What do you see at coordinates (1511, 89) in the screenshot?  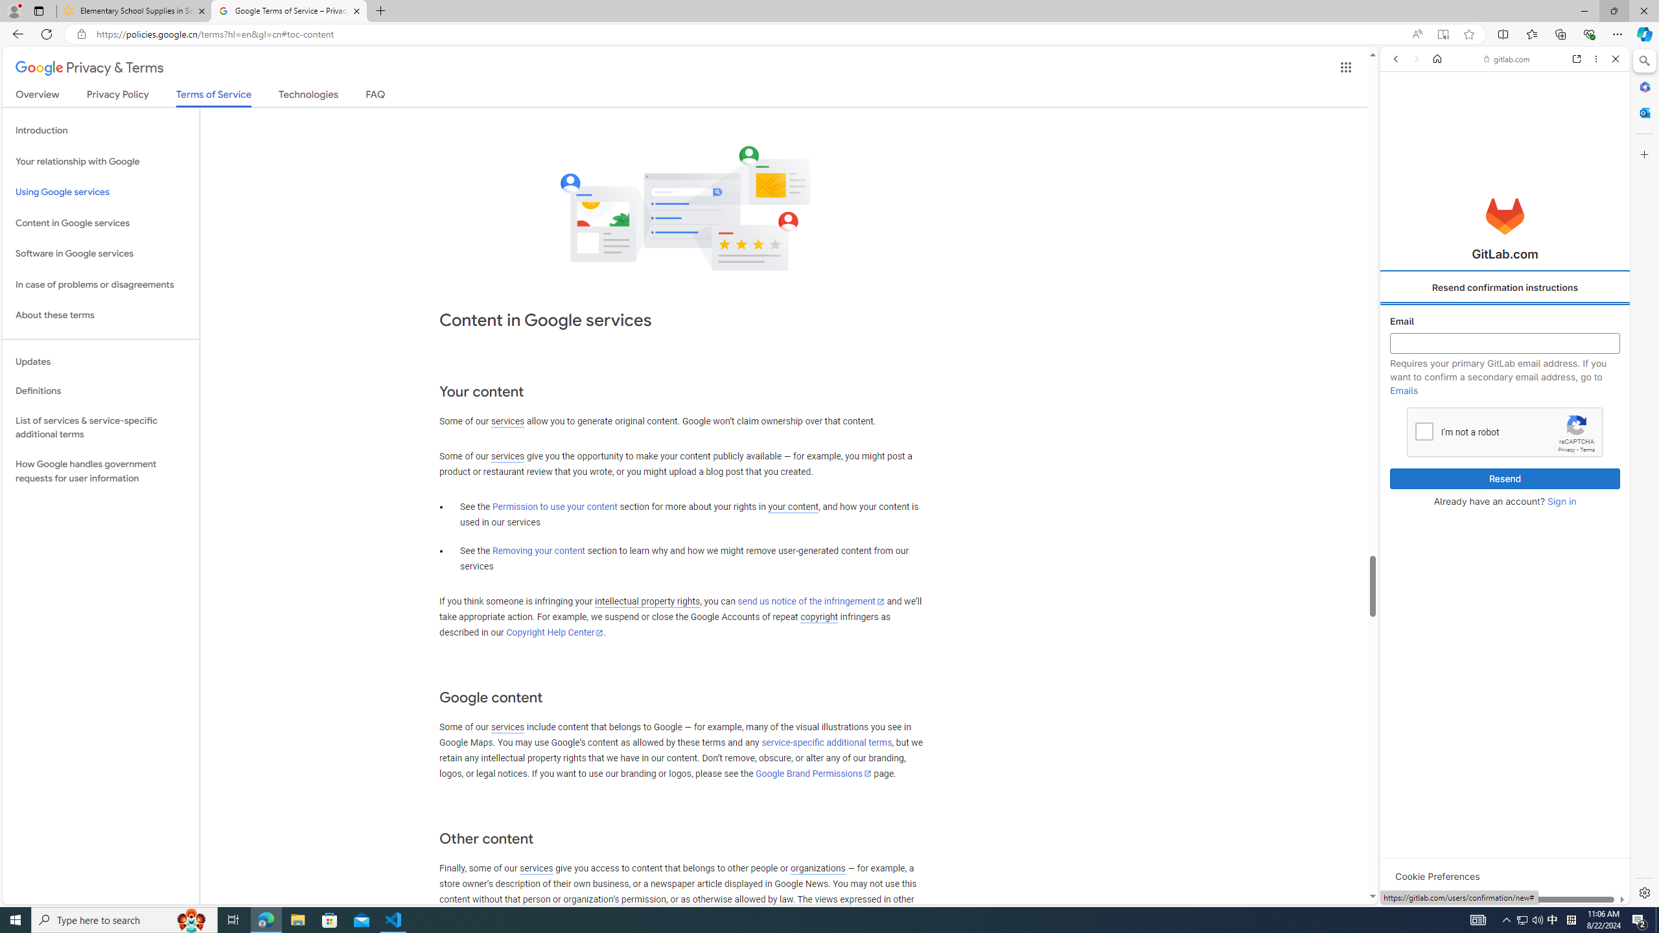 I see `Search the web` at bounding box center [1511, 89].